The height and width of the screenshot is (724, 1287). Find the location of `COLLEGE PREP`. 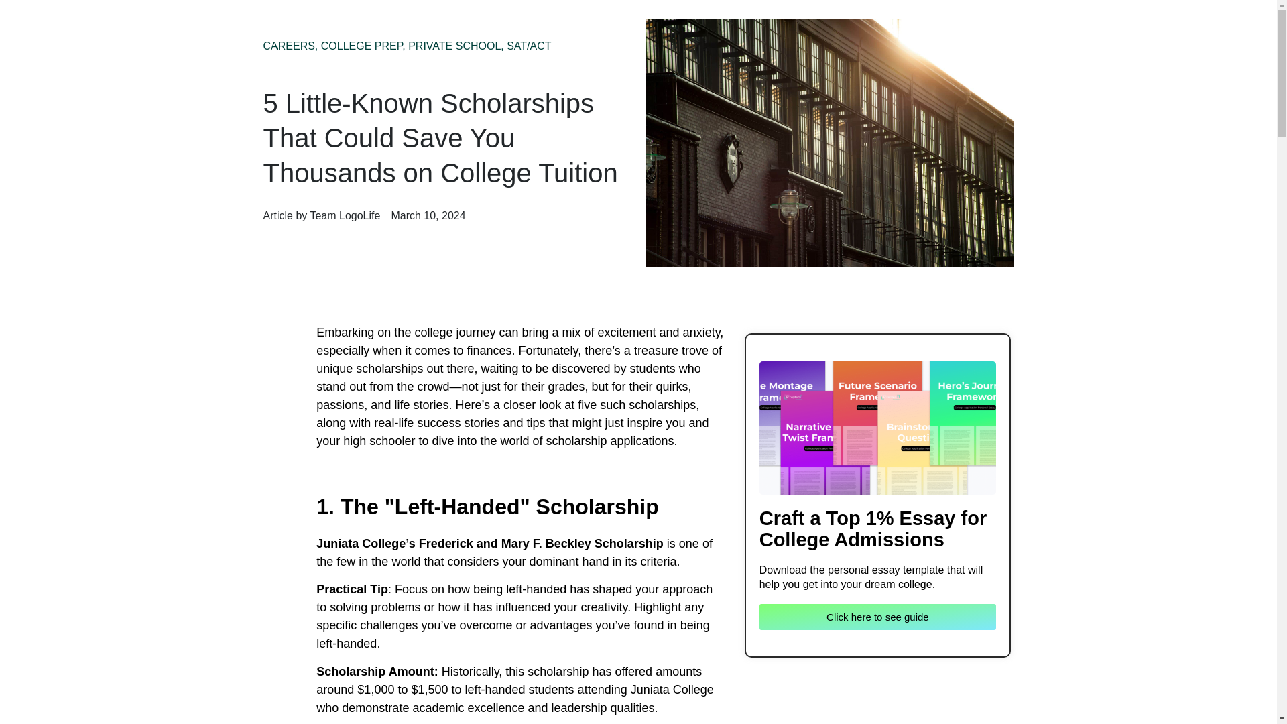

COLLEGE PREP is located at coordinates (361, 46).